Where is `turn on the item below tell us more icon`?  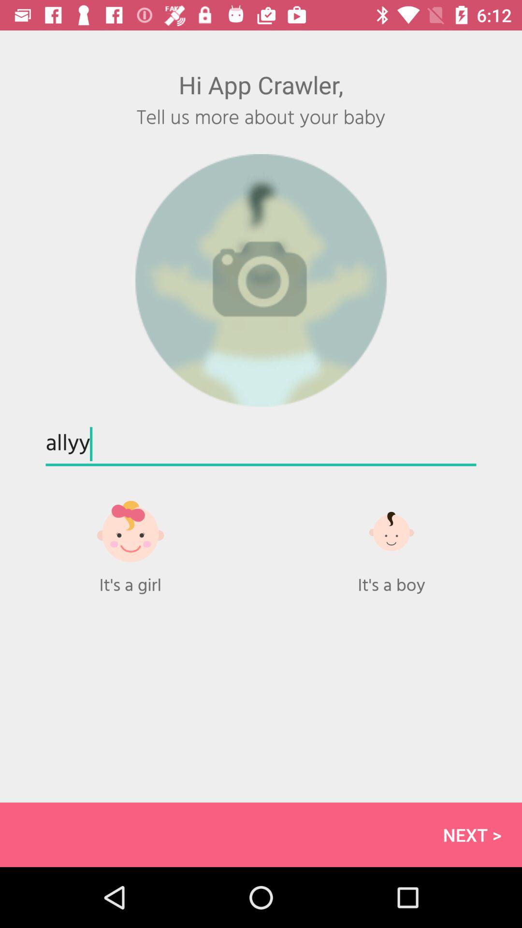
turn on the item below tell us more icon is located at coordinates (261, 280).